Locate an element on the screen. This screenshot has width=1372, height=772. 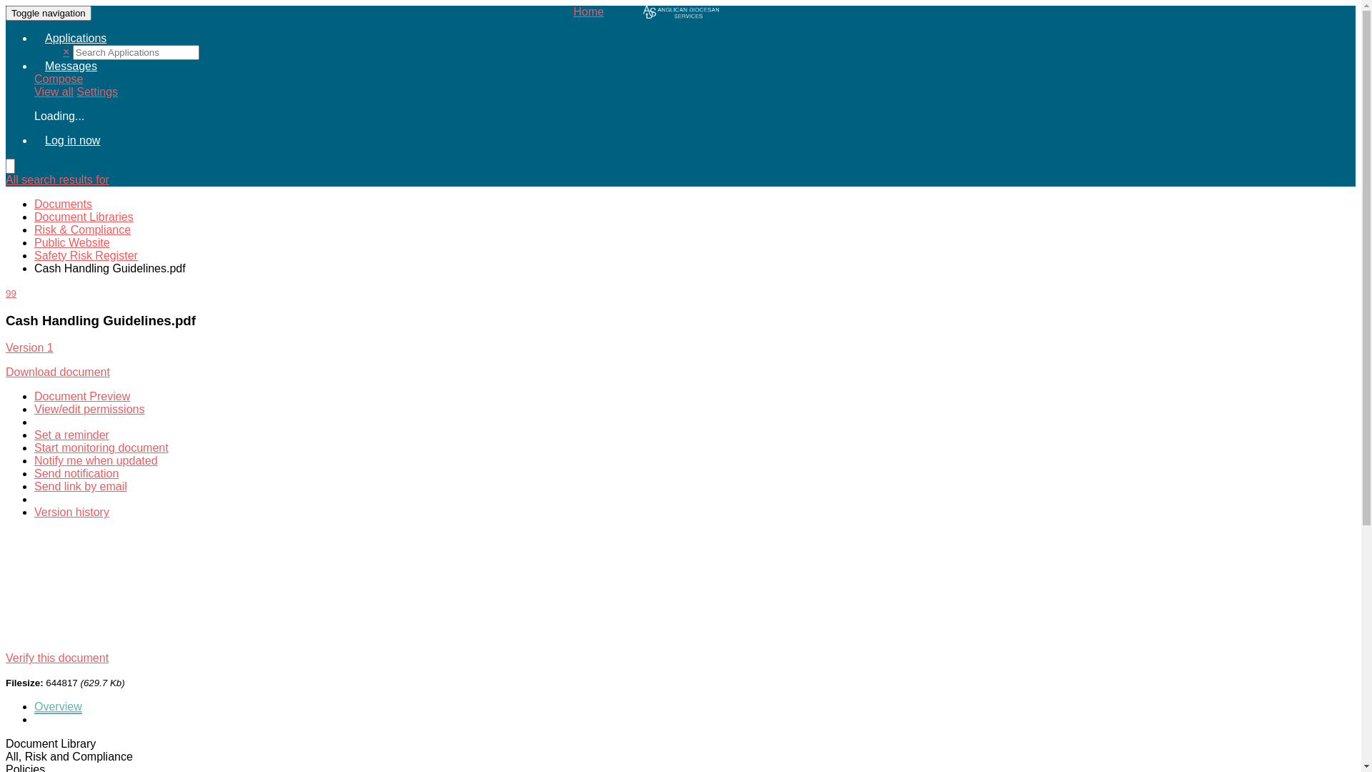
Risk & Compliance is located at coordinates (83, 230).